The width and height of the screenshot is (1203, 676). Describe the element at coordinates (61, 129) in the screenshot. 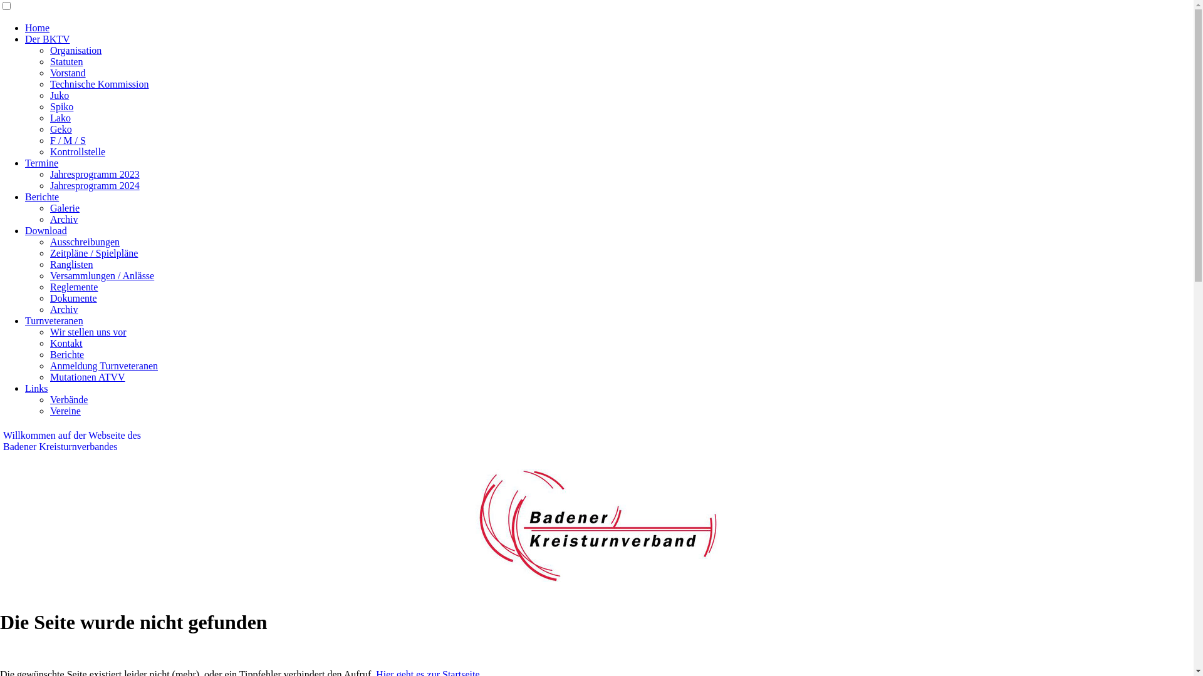

I see `Geko` at that location.